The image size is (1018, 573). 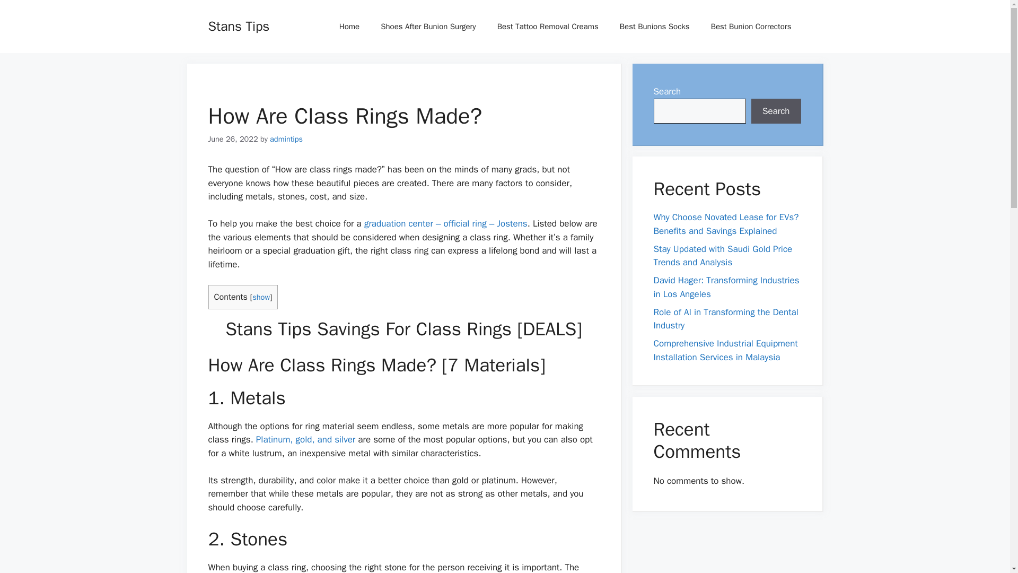 I want to click on Home, so click(x=349, y=27).